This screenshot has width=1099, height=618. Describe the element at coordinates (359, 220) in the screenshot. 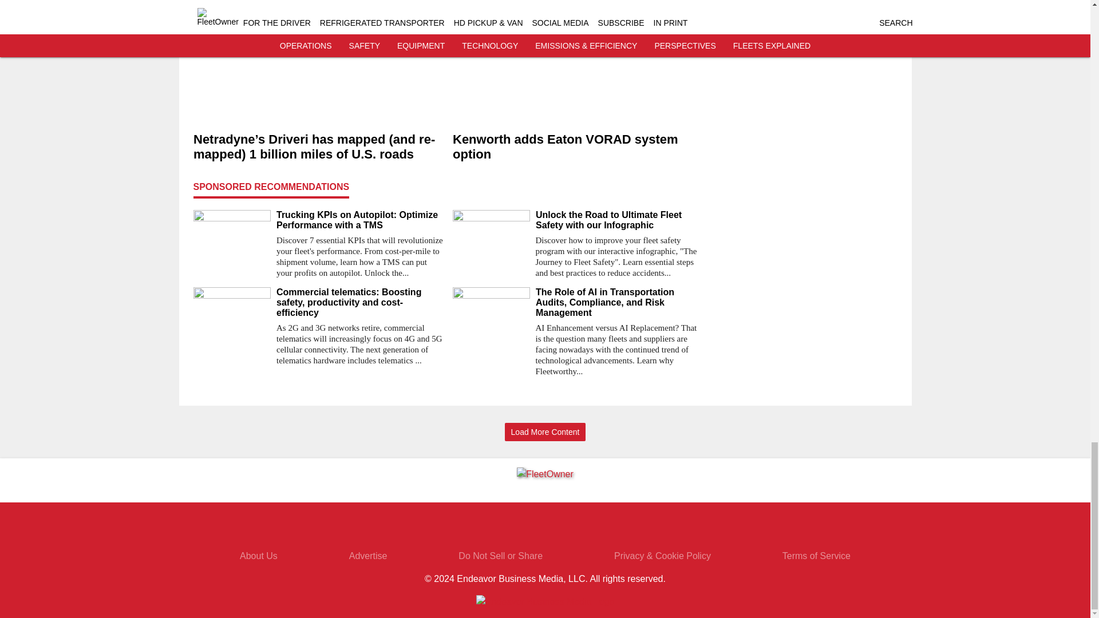

I see `Trucking KPIs on Autopilot: Optimize Performance with a TMS` at that location.